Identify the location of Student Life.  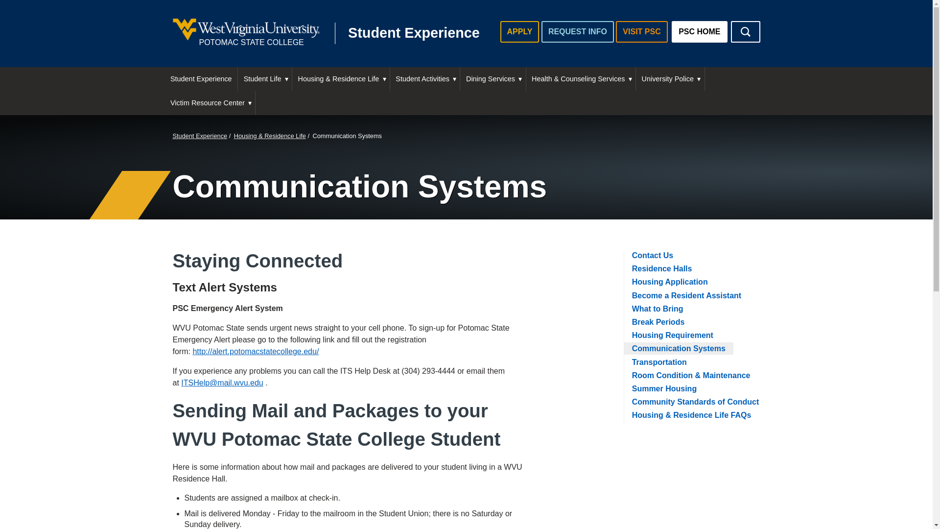
(641, 32).